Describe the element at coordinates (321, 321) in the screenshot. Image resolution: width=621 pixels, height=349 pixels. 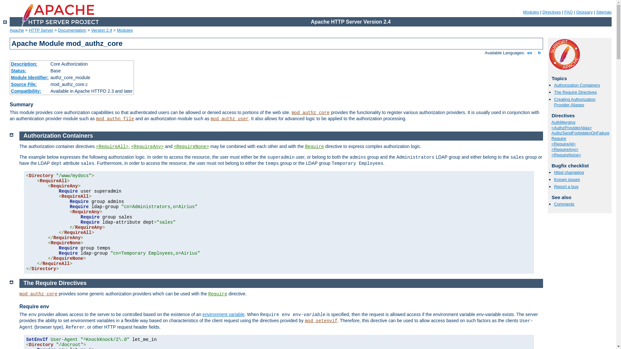
I see `mod_setenvif` at that location.